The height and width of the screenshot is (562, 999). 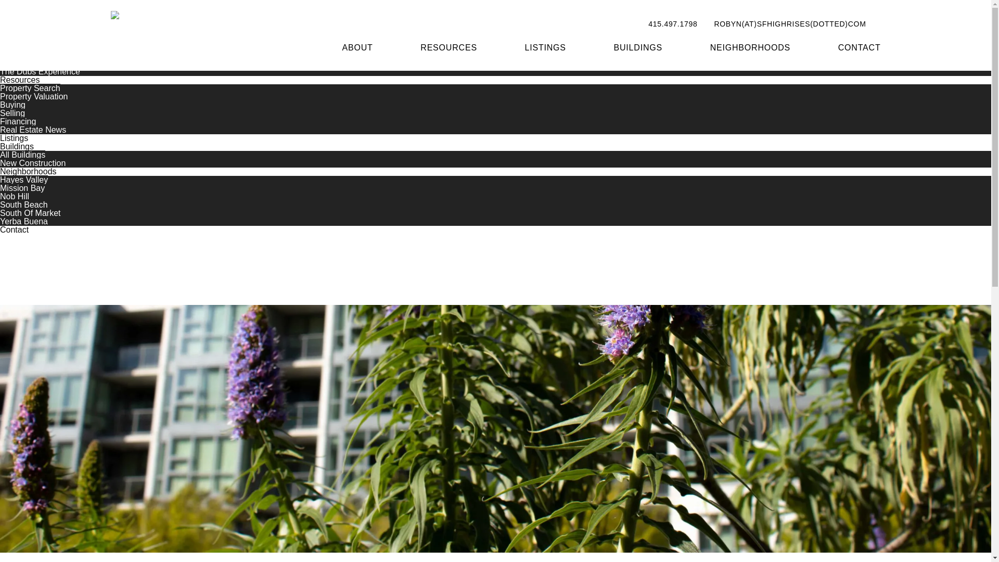 I want to click on Financing, so click(x=18, y=121).